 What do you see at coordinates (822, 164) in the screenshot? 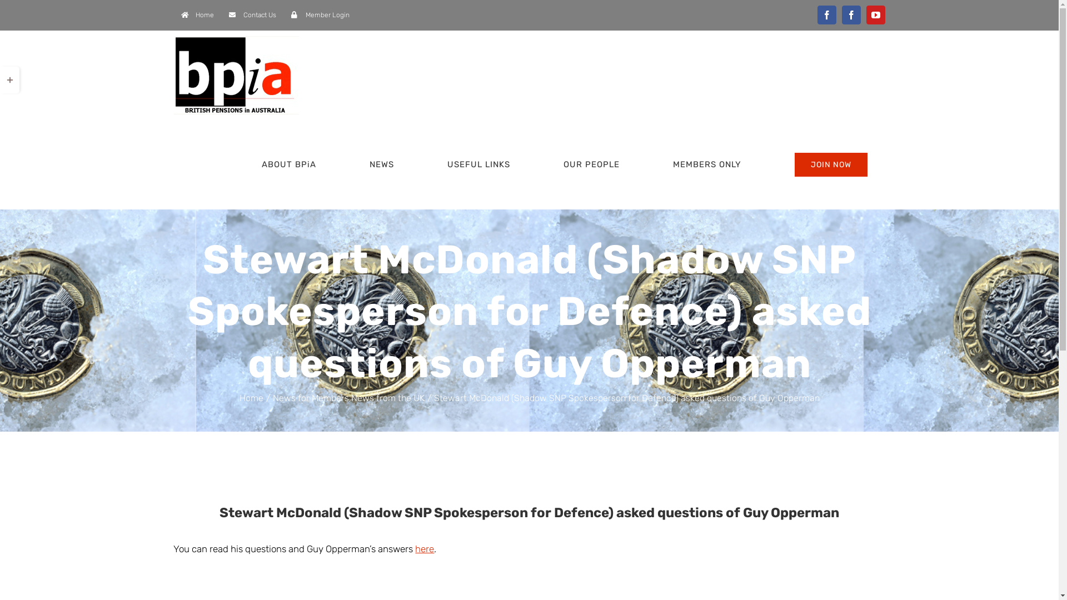
I see `JOIN NOW` at bounding box center [822, 164].